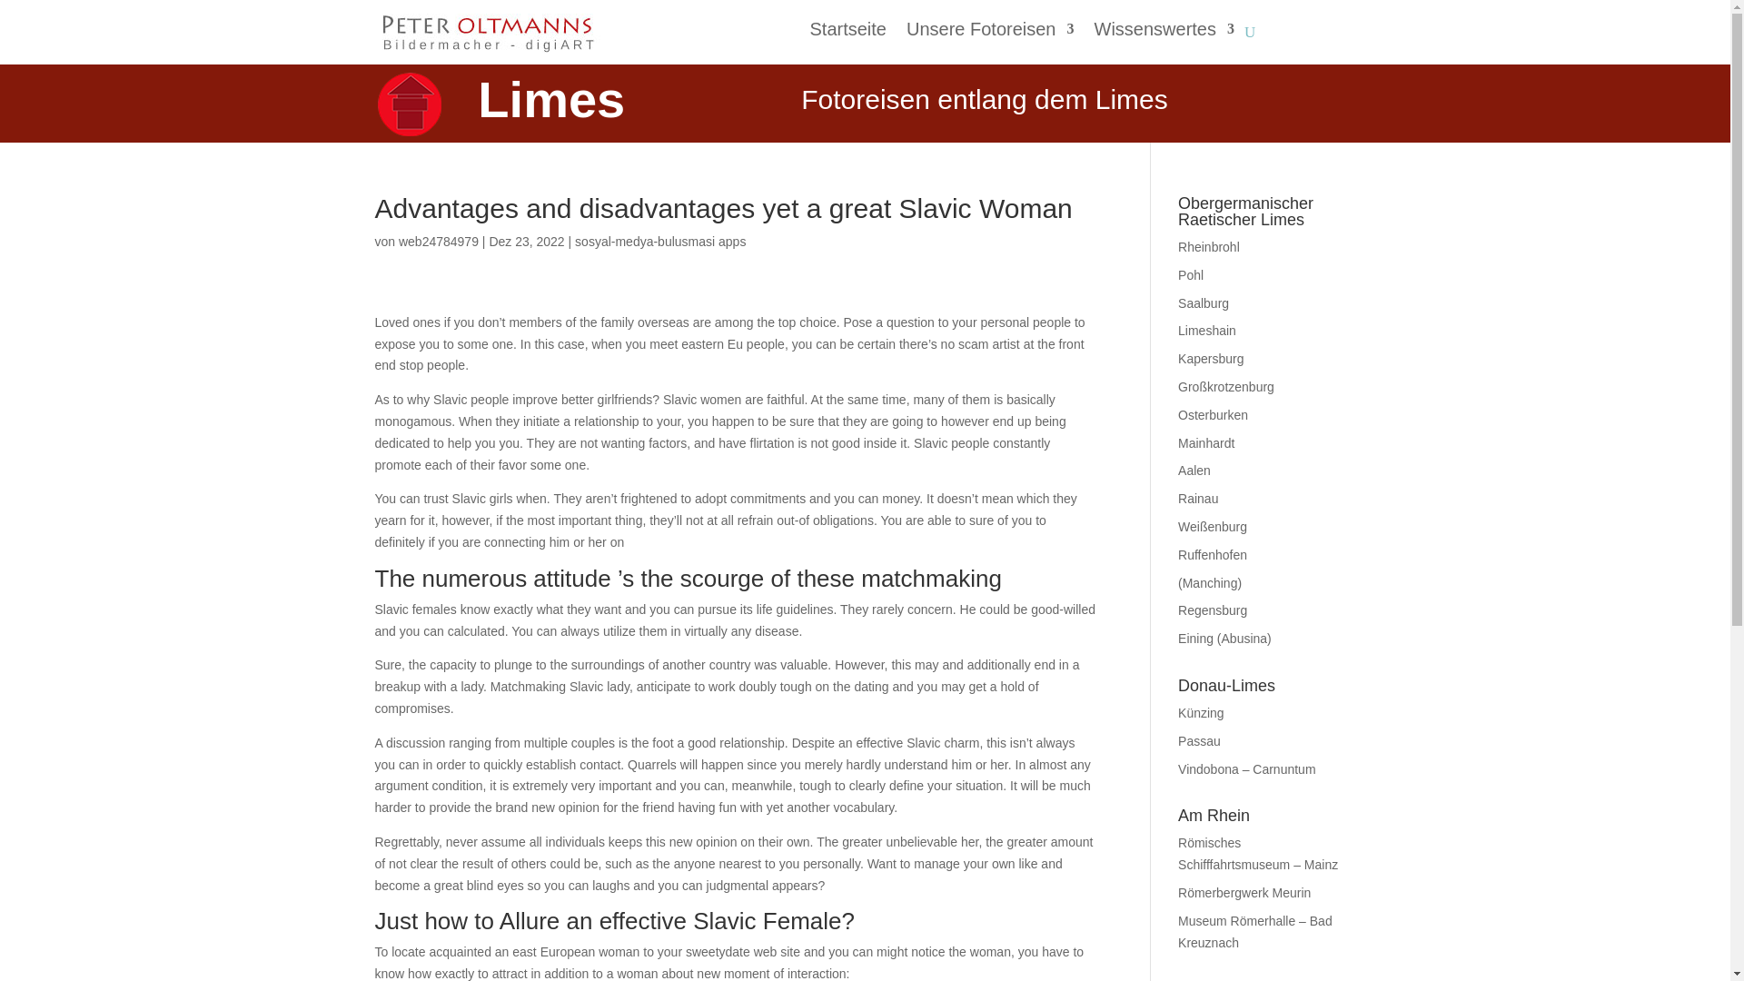  Describe the element at coordinates (1163, 33) in the screenshot. I see `Wissenswertes` at that location.